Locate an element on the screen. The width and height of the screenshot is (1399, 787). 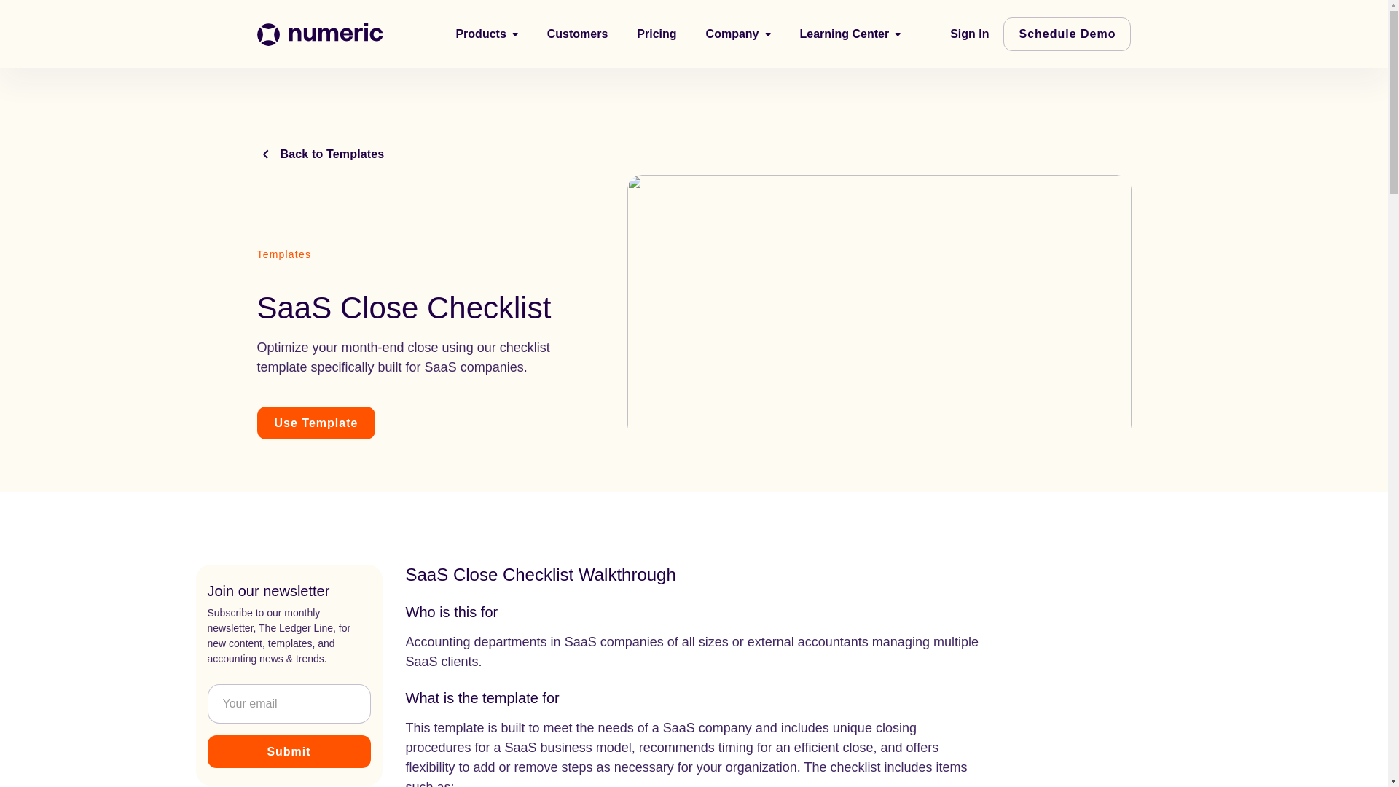
Schedule Demo is located at coordinates (1067, 34).